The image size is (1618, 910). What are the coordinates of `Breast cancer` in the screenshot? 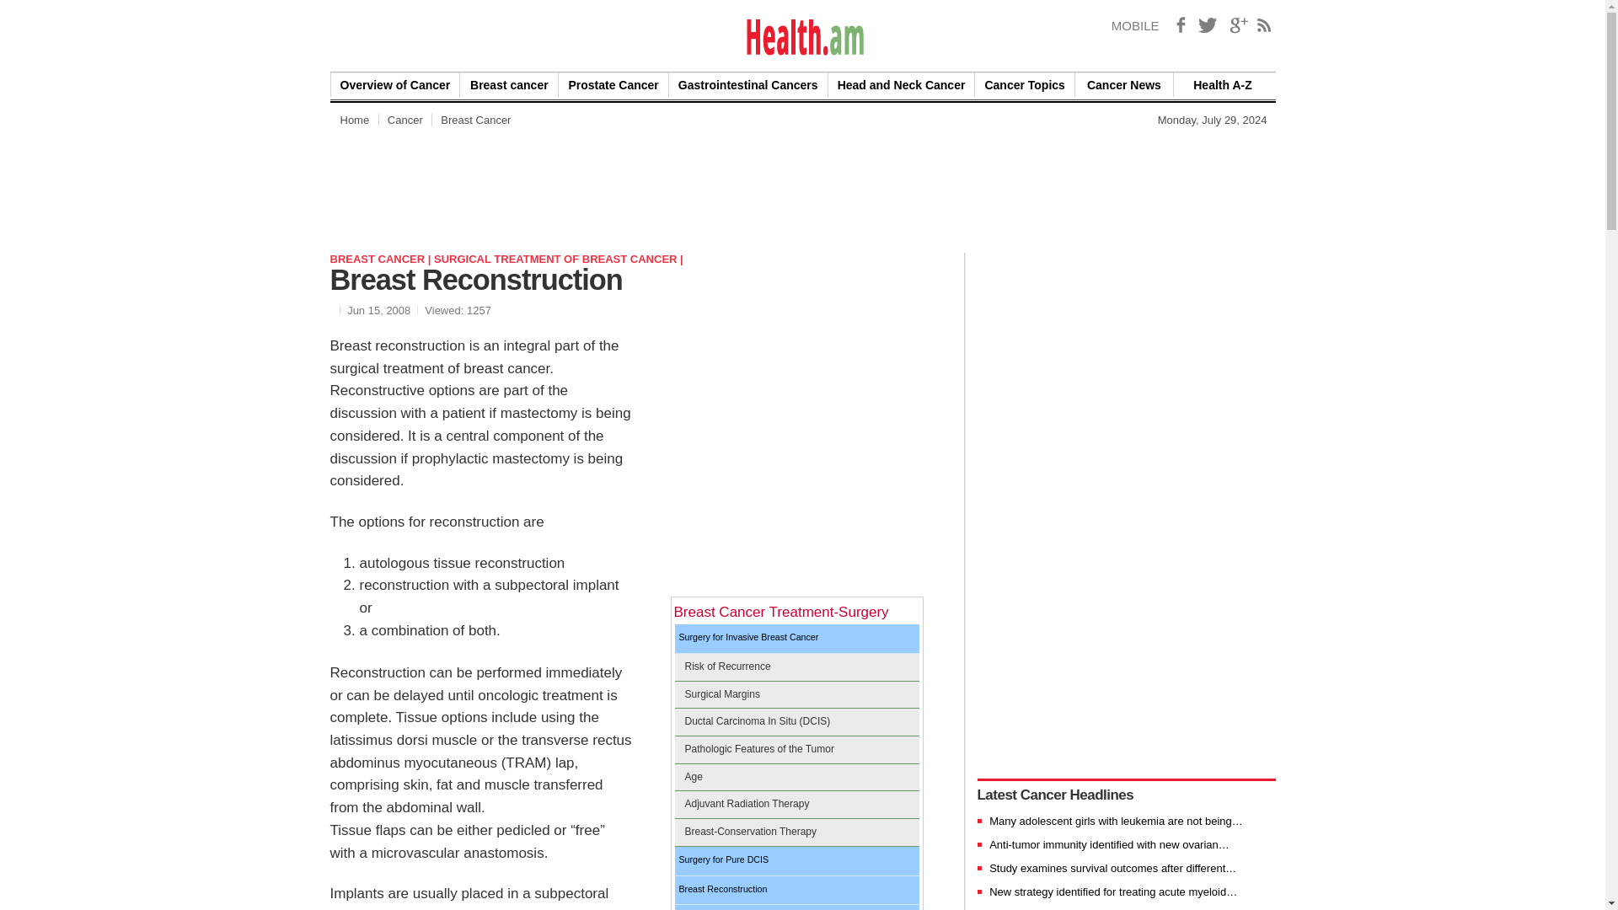 It's located at (509, 84).